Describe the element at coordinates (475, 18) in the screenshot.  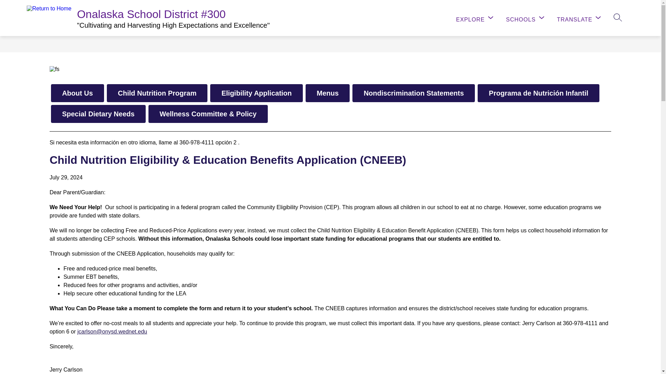
I see `EXPLORE` at that location.